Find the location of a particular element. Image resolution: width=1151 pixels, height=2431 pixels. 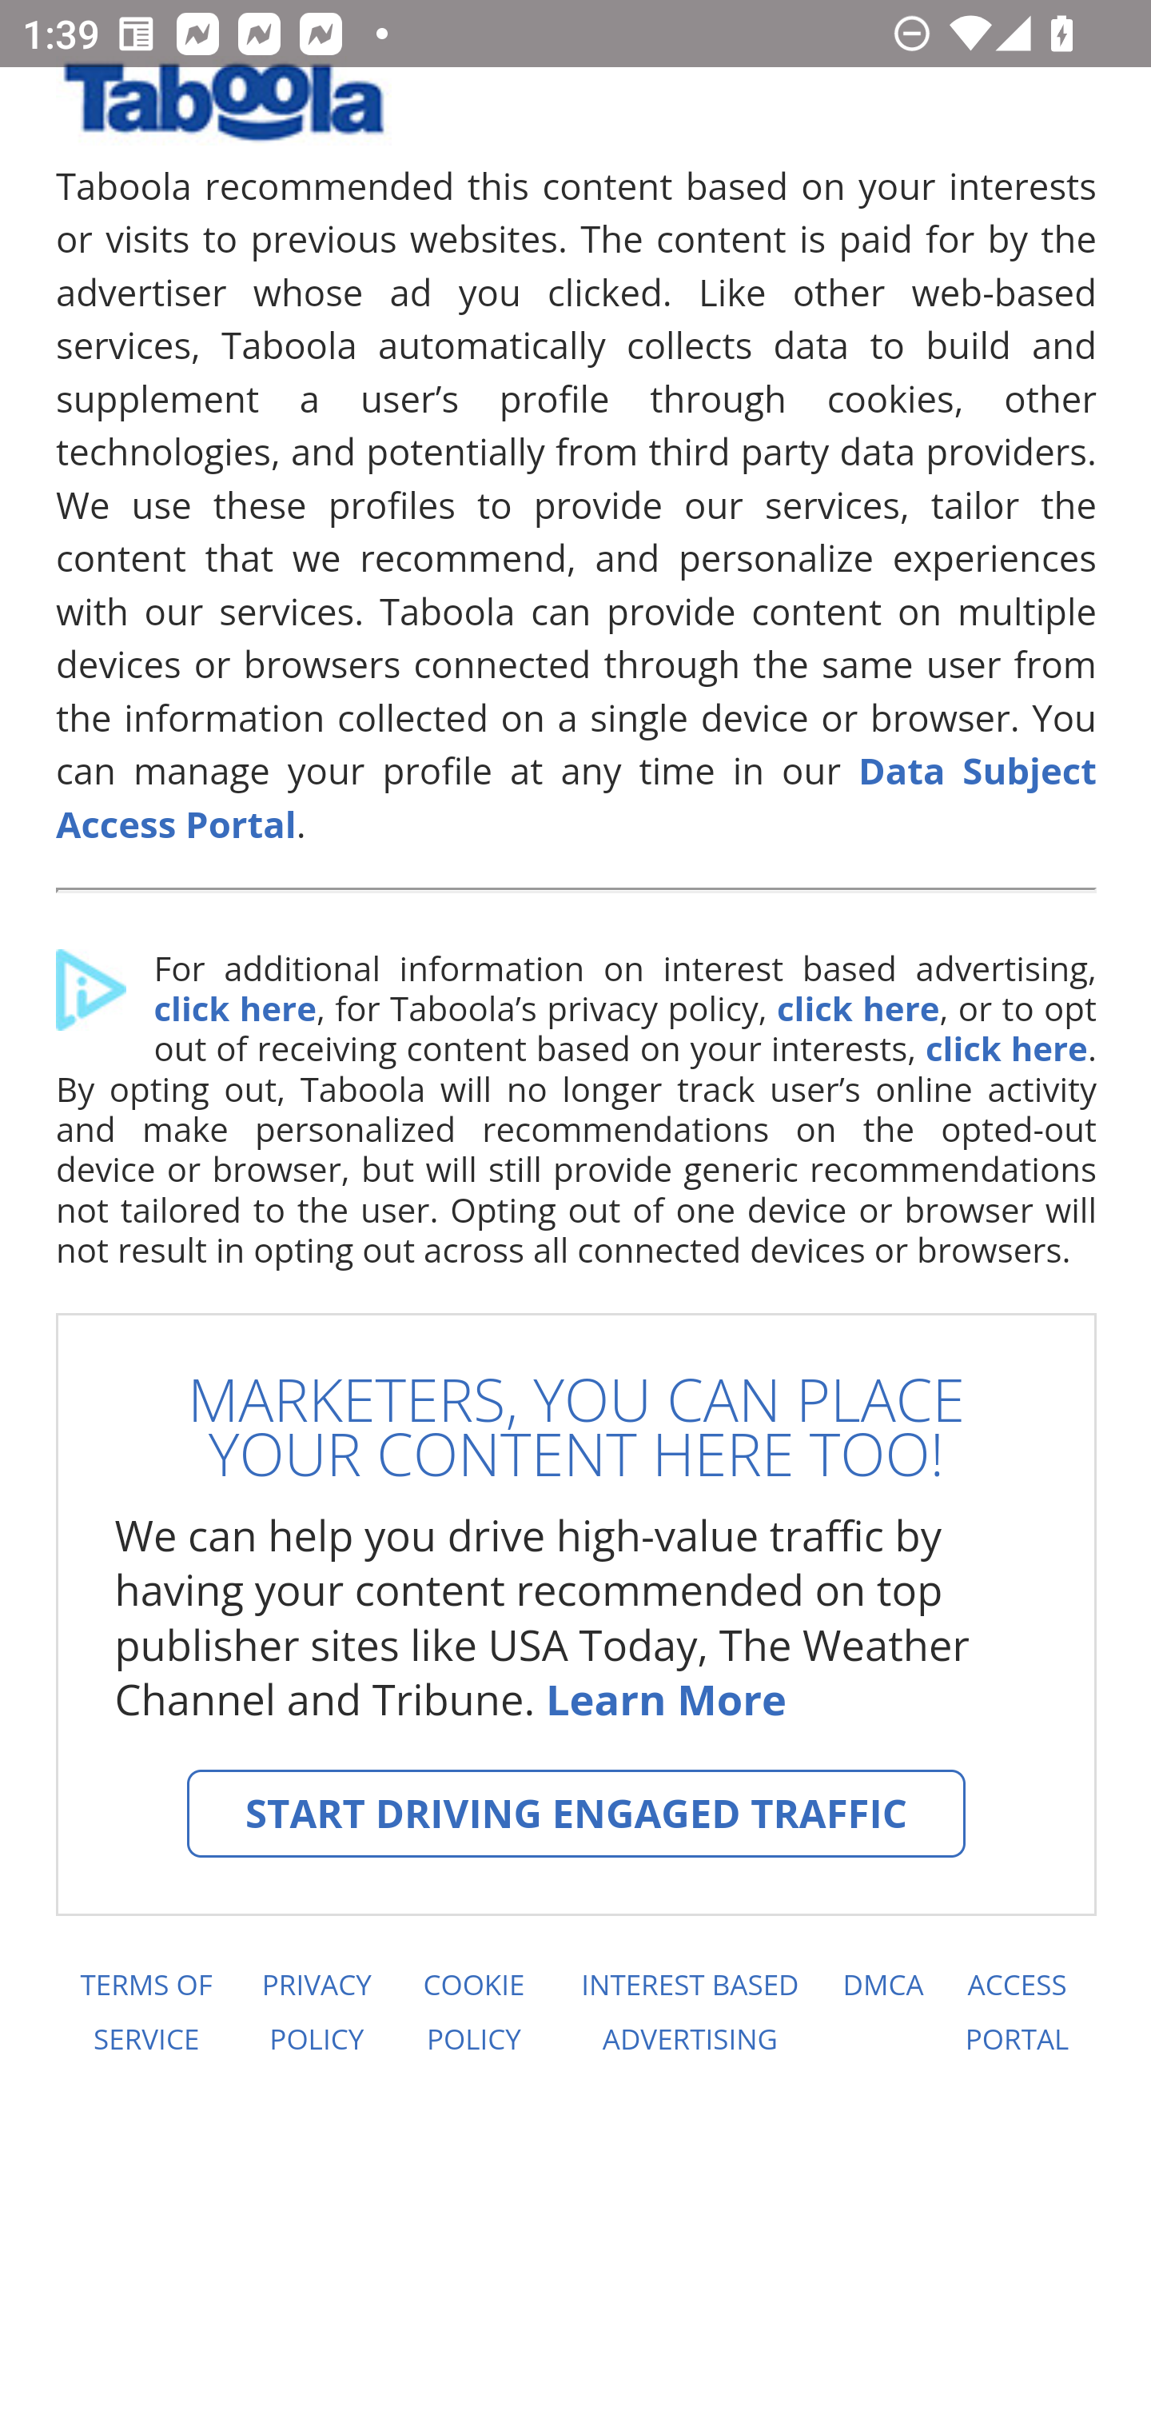

Taboola is located at coordinates (224, 114).